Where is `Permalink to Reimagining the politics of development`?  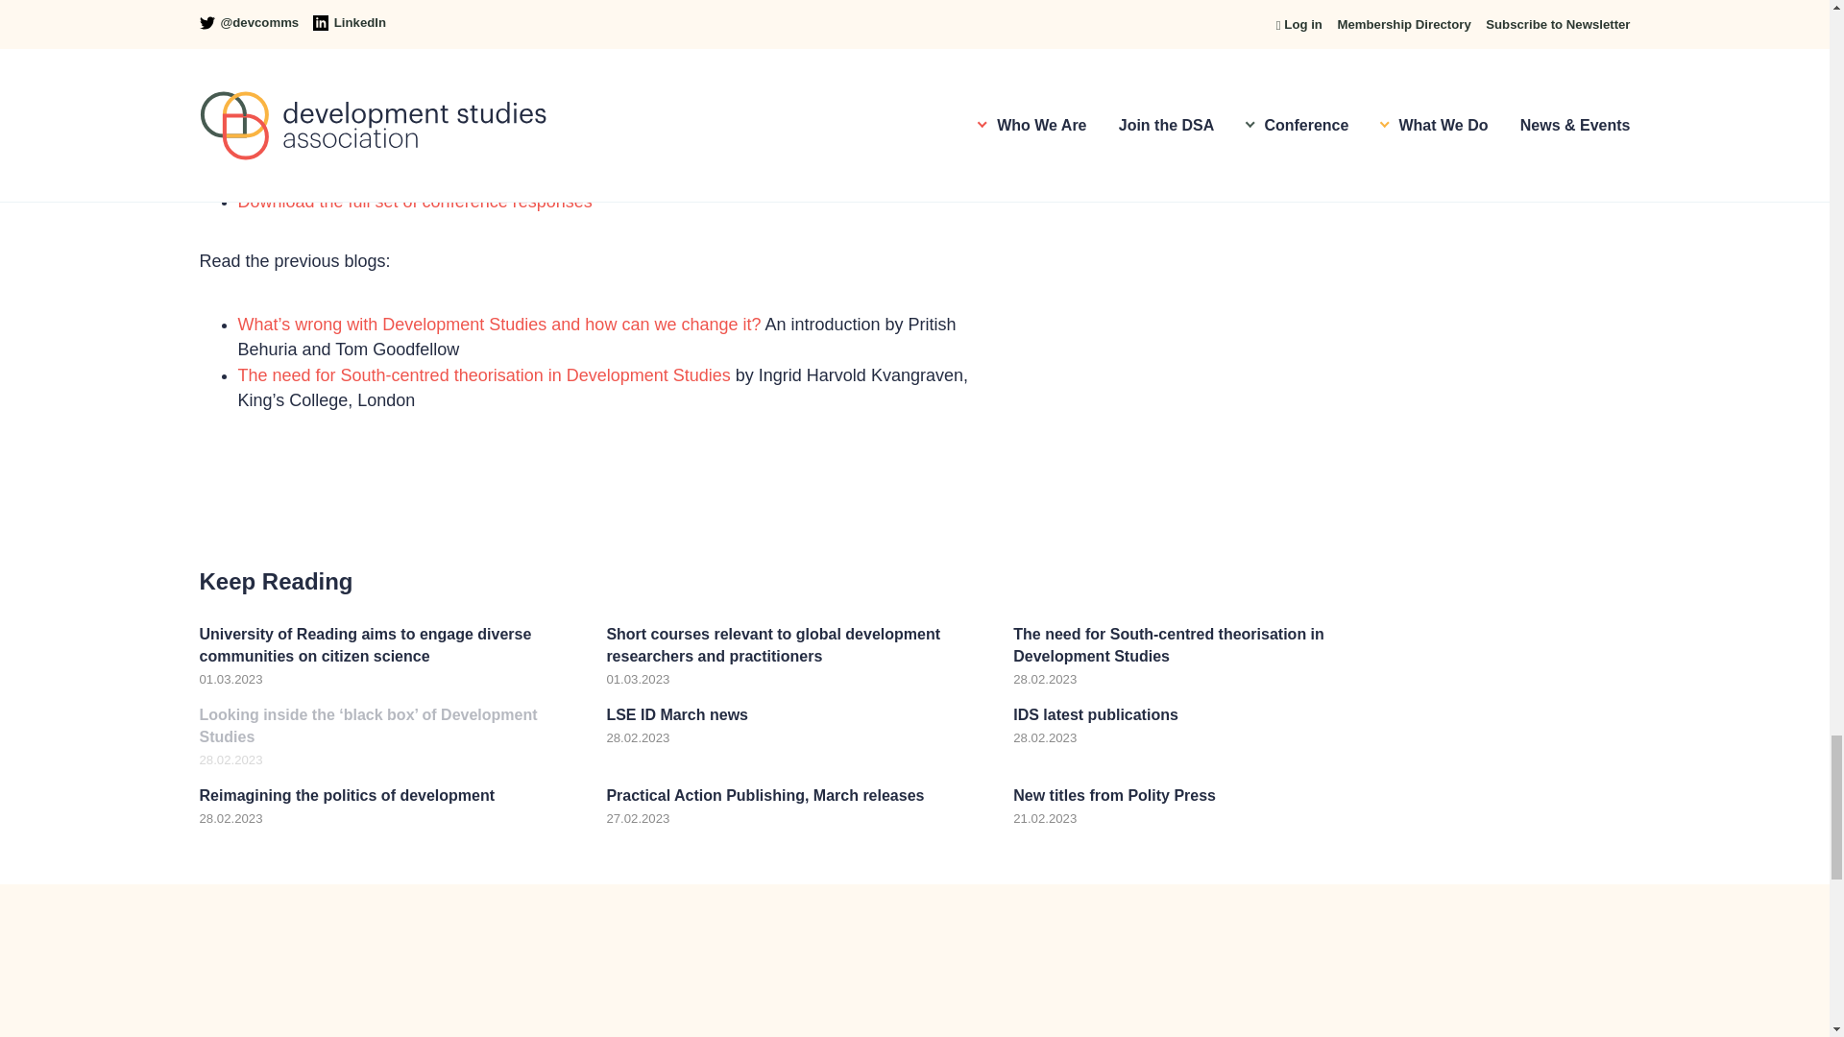
Permalink to Reimagining the politics of development is located at coordinates (388, 805).